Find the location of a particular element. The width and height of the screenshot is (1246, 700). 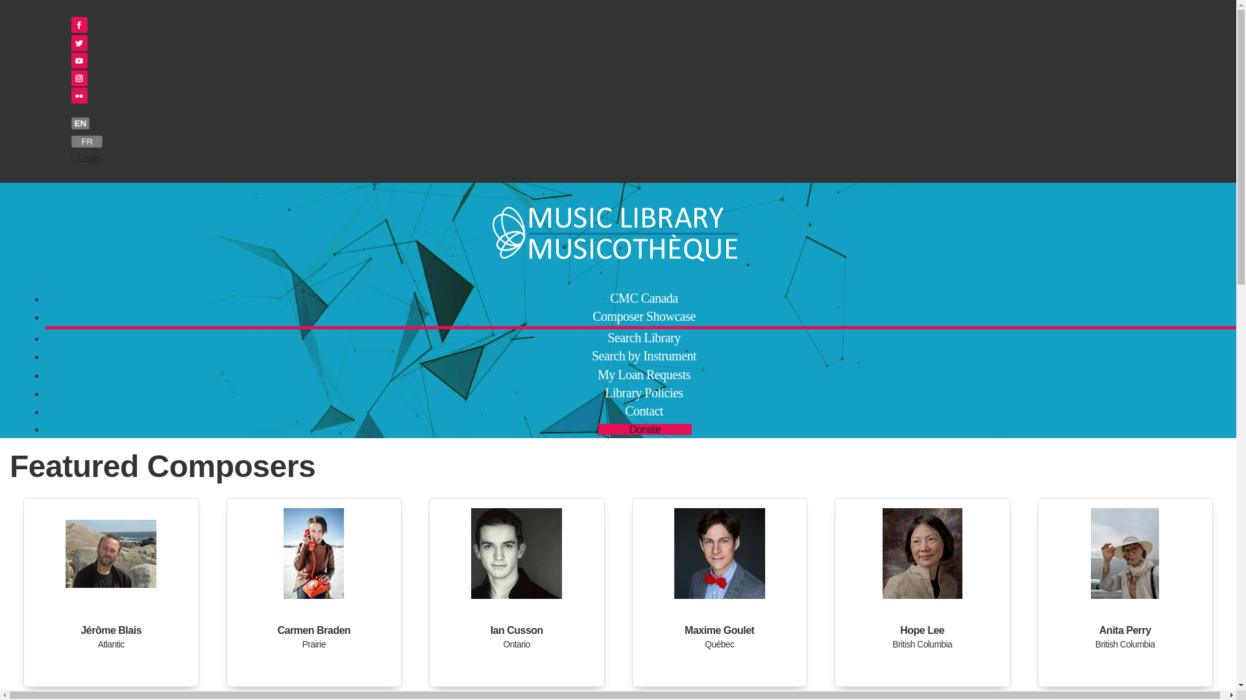

Twitter is located at coordinates (79, 43).